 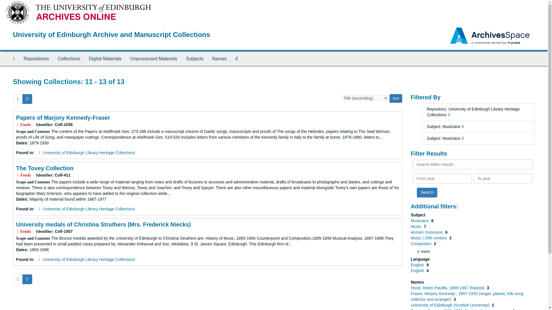 I want to click on Filter By 'Musicians', so click(x=420, y=220).